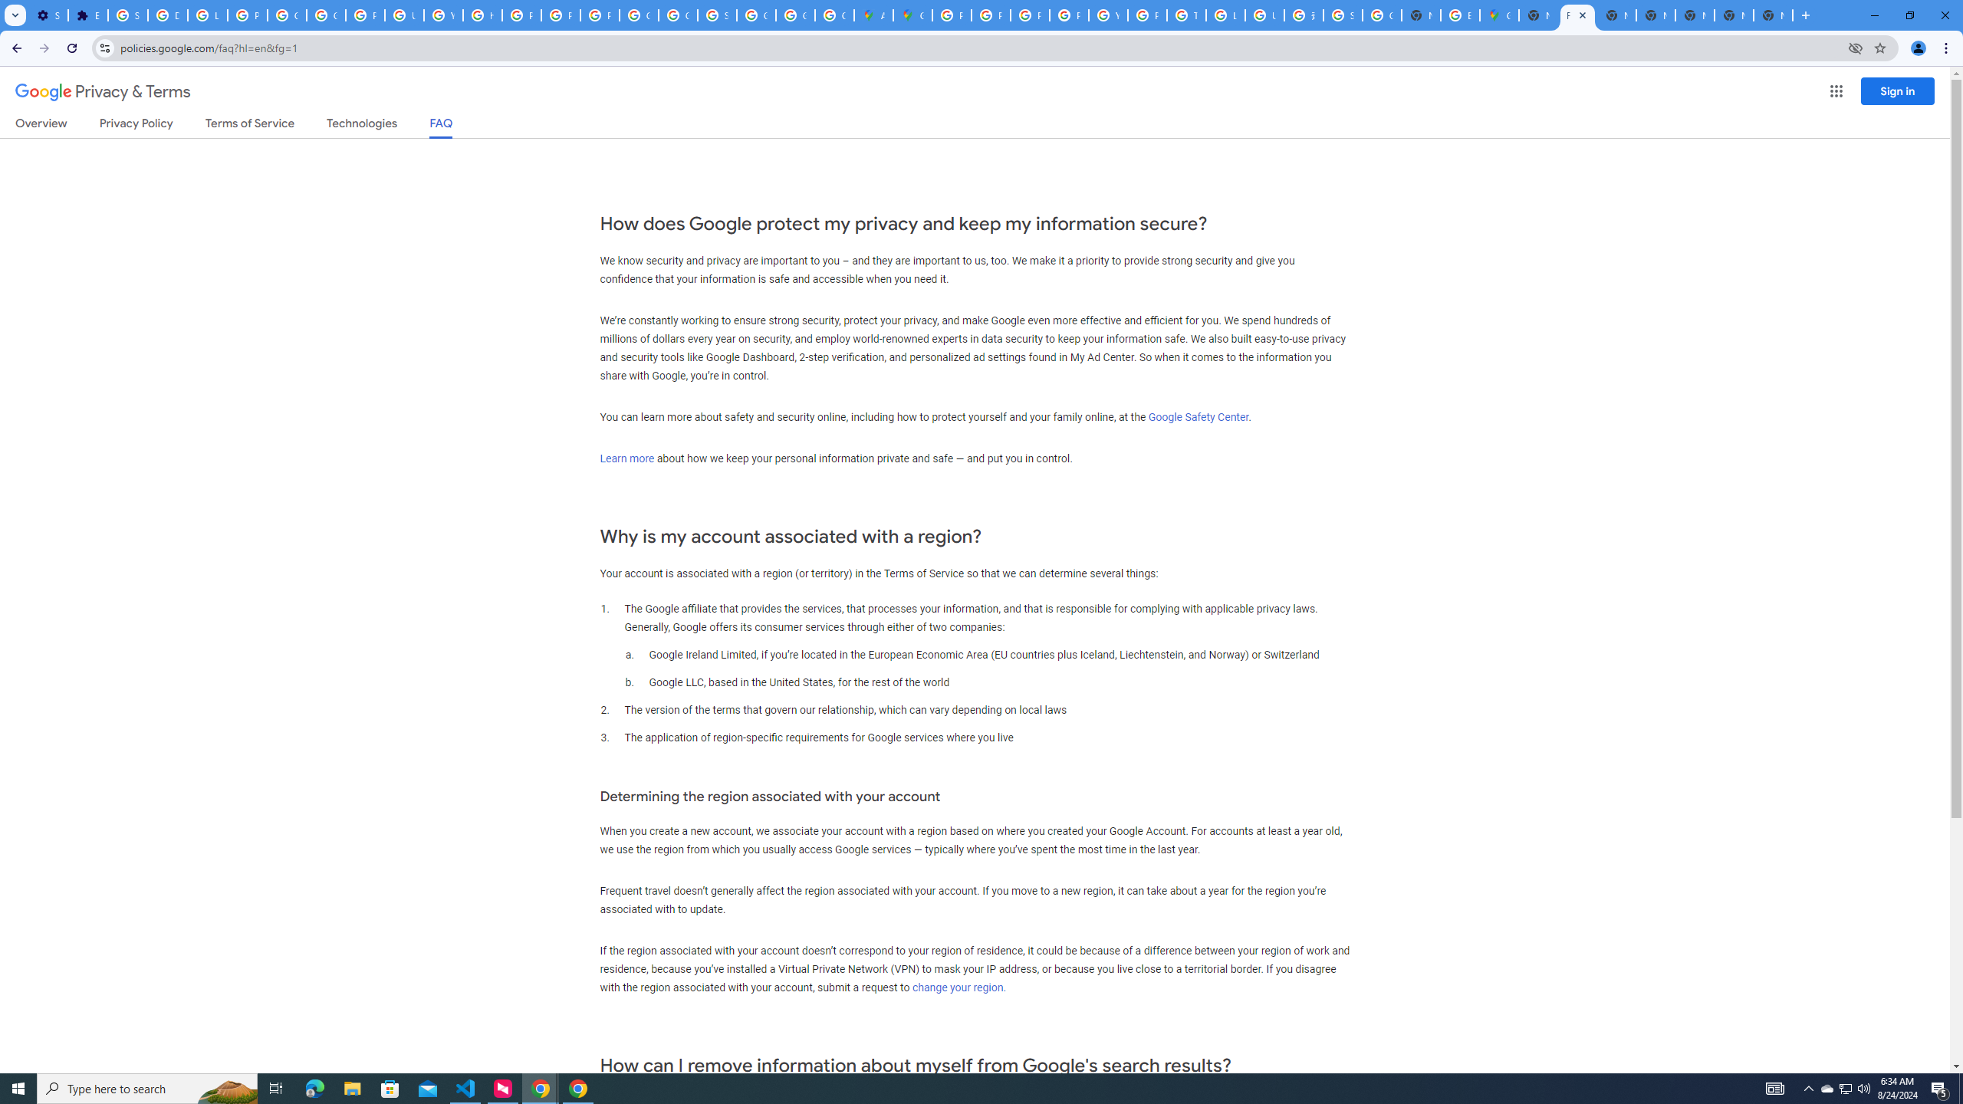  I want to click on Privacy Help Center - Policies Help, so click(521, 15).